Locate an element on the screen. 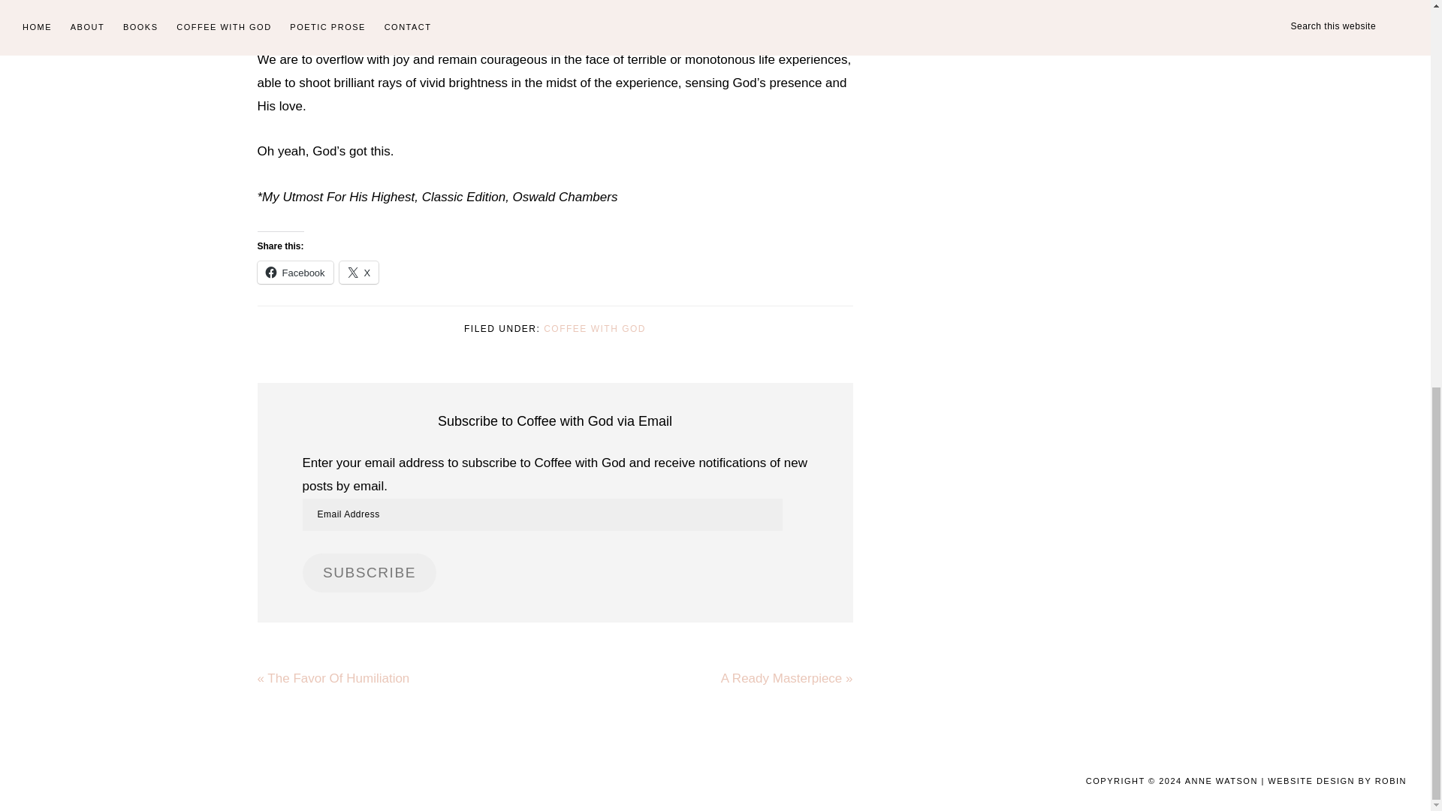 The width and height of the screenshot is (1442, 811). SUBSCRIBE is located at coordinates (369, 572).